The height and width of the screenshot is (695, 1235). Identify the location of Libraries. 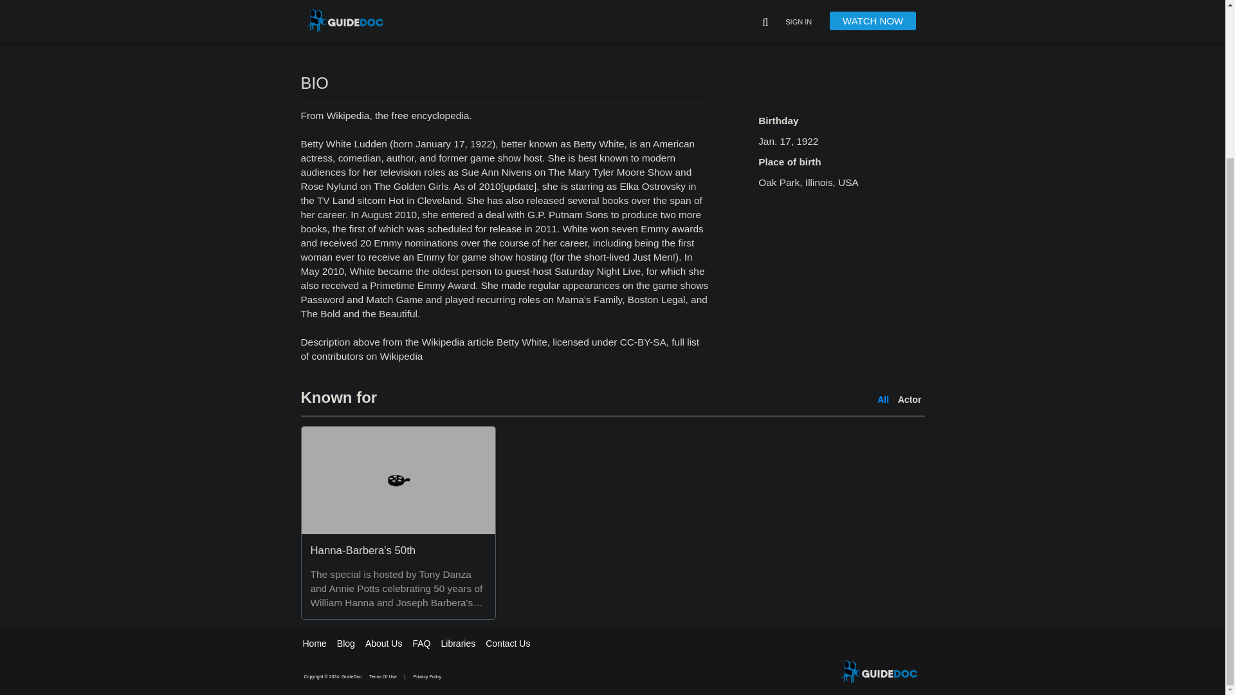
(458, 644).